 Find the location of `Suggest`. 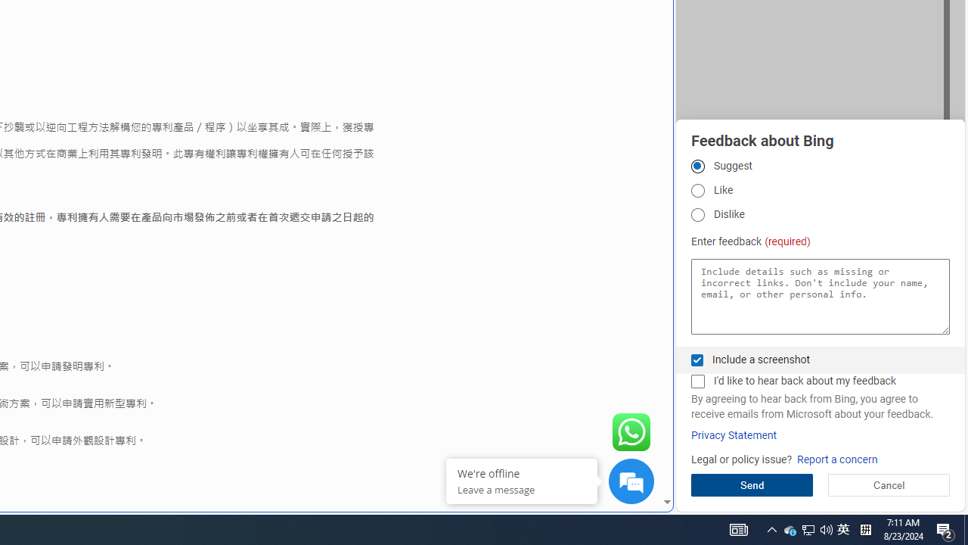

Suggest is located at coordinates (697, 166).